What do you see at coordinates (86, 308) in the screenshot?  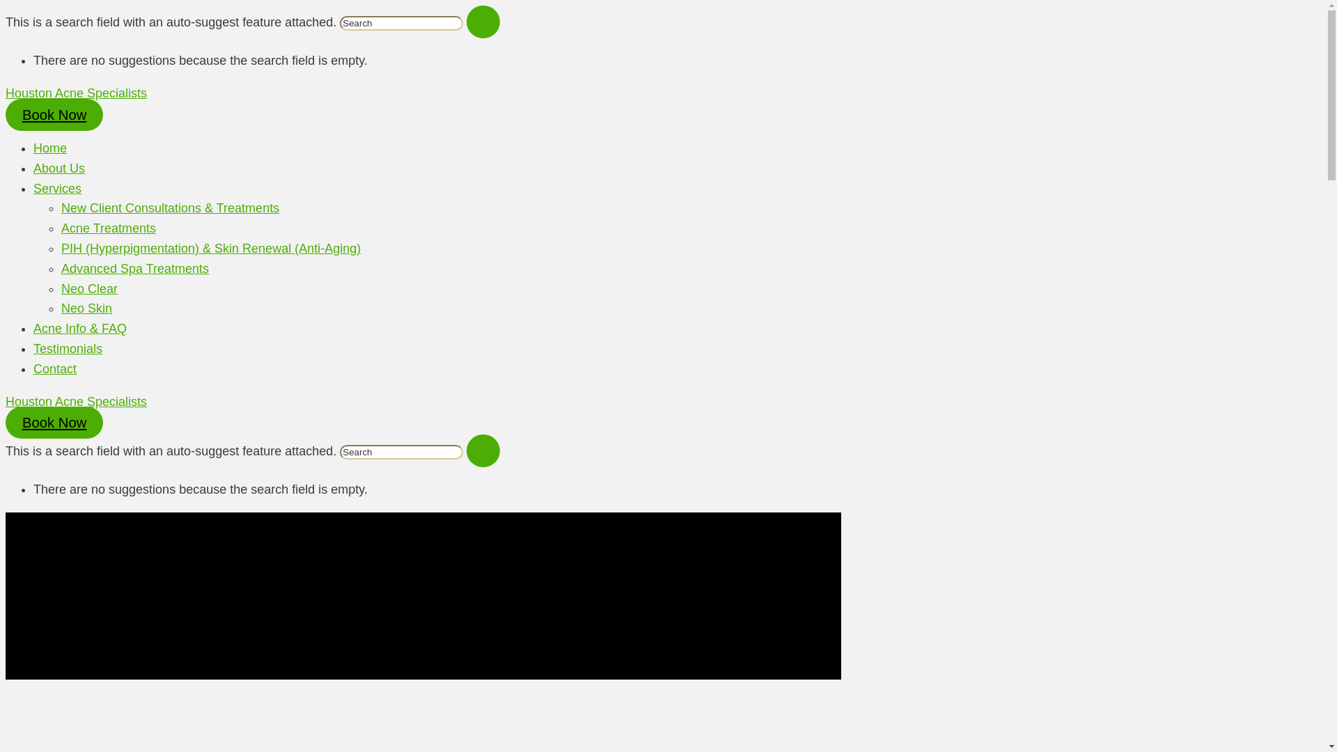 I see `Neo Skin` at bounding box center [86, 308].